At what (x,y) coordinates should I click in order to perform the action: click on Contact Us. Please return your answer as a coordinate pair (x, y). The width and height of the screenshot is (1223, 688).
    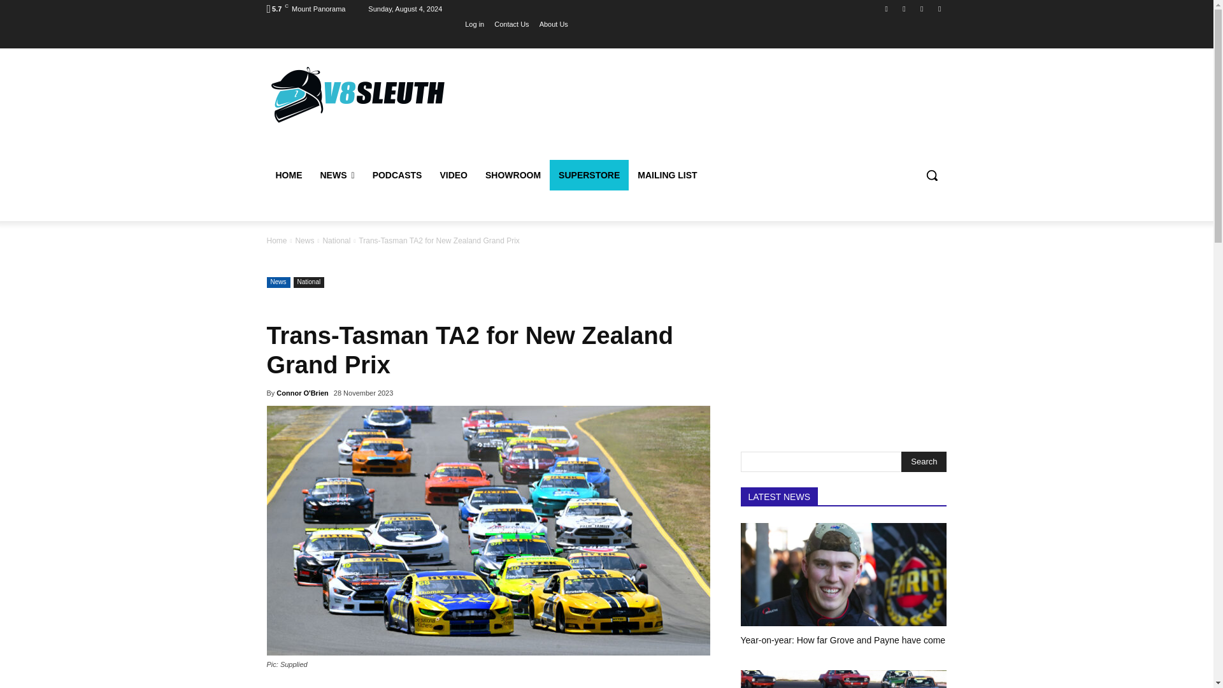
    Looking at the image, I should click on (511, 24).